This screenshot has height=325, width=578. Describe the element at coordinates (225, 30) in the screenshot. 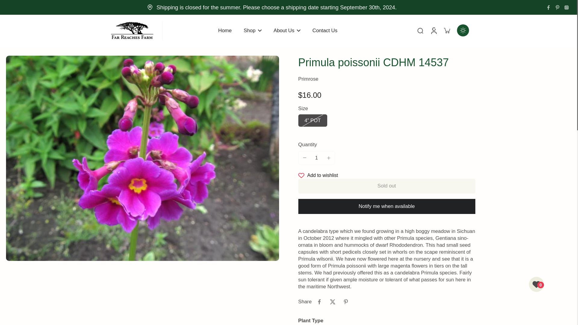

I see `Home` at that location.